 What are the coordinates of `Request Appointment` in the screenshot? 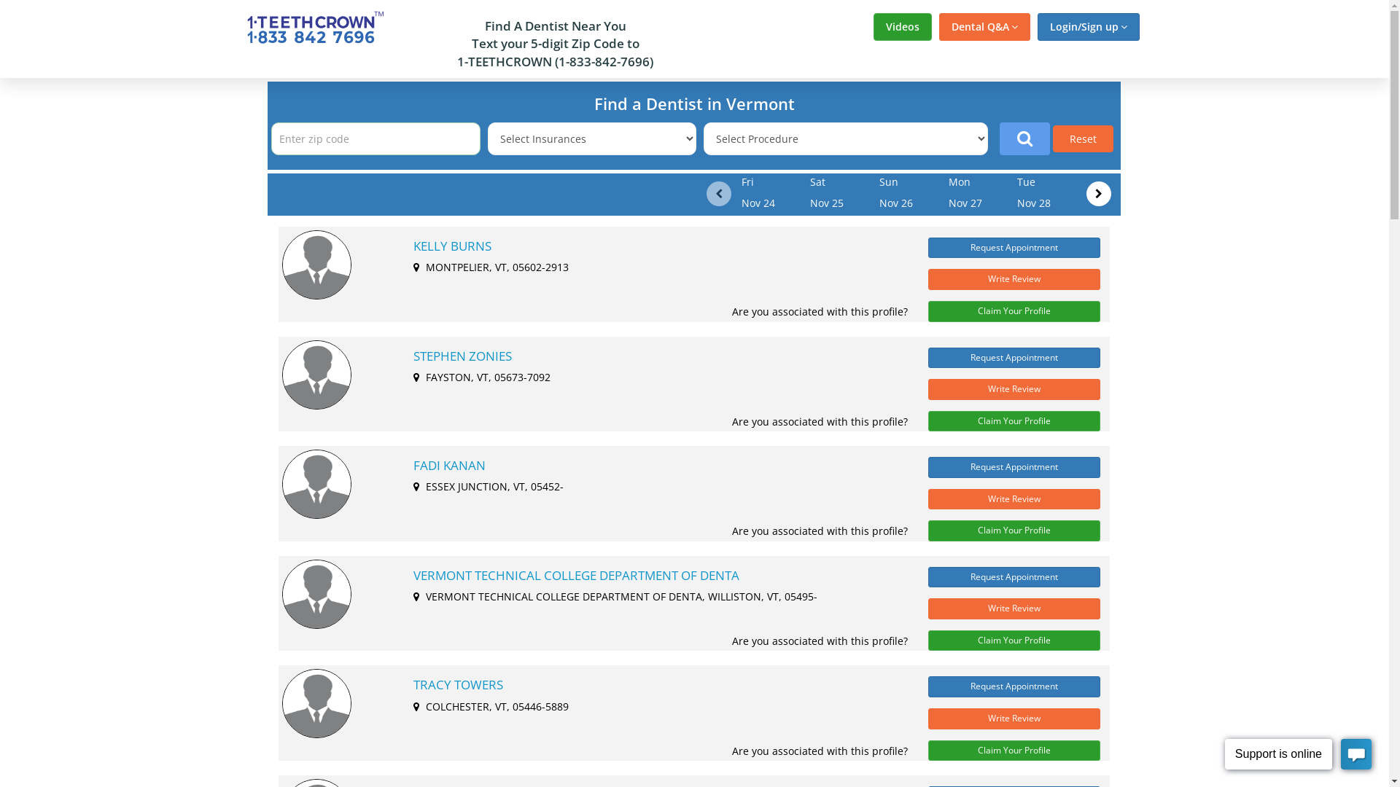 It's located at (1014, 577).